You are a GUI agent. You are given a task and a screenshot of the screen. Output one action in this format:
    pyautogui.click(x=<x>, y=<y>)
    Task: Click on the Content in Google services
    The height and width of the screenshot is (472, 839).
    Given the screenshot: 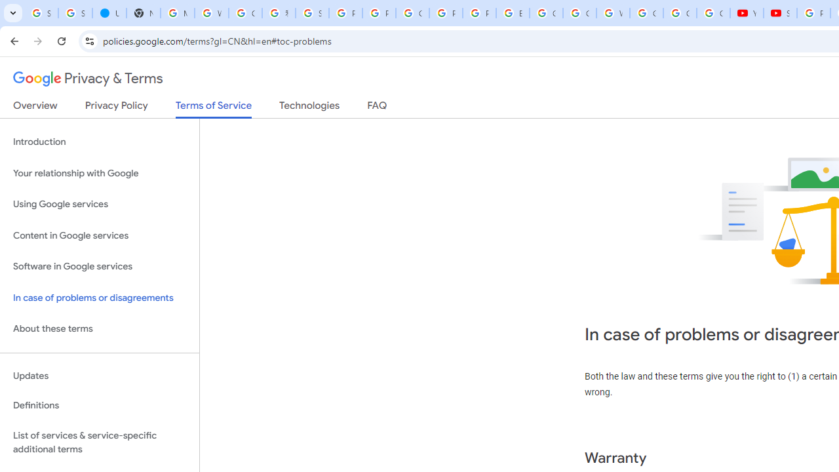 What is the action you would take?
    pyautogui.click(x=100, y=235)
    